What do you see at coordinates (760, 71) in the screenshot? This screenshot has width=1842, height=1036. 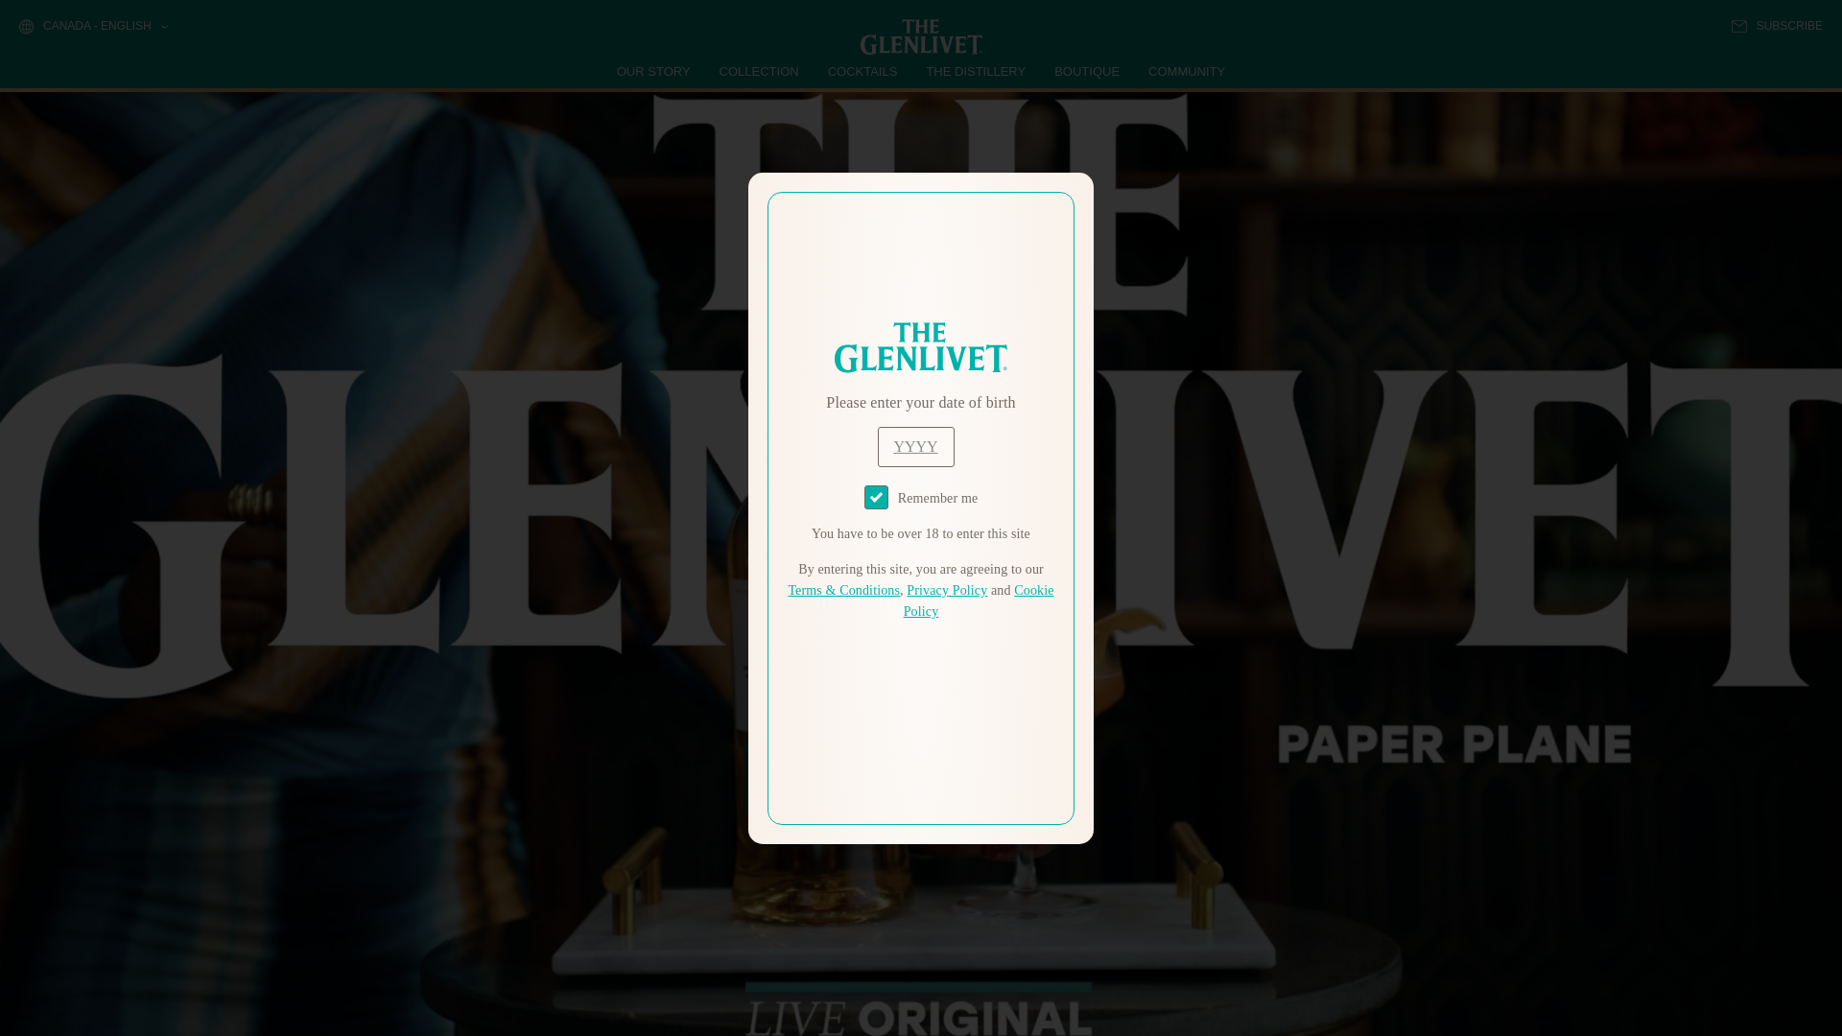 I see `COLLECTION` at bounding box center [760, 71].